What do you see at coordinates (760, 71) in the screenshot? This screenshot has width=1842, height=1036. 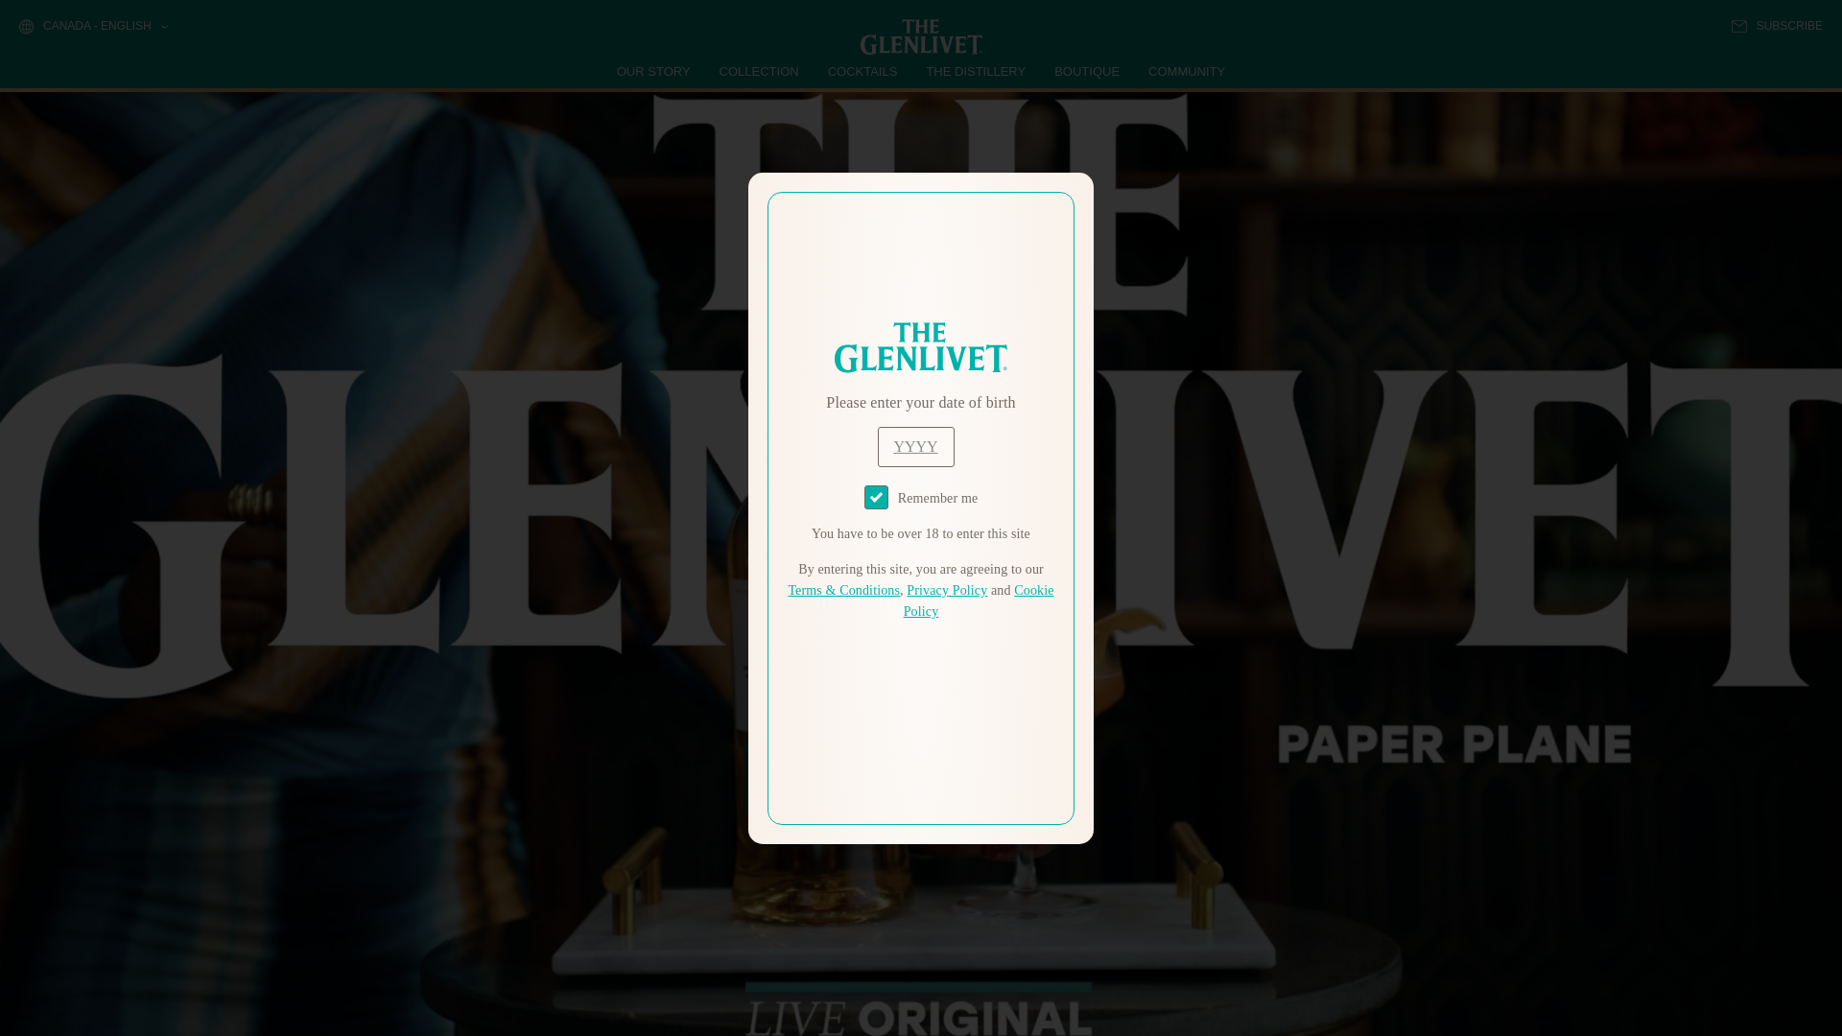 I see `COLLECTION` at bounding box center [760, 71].